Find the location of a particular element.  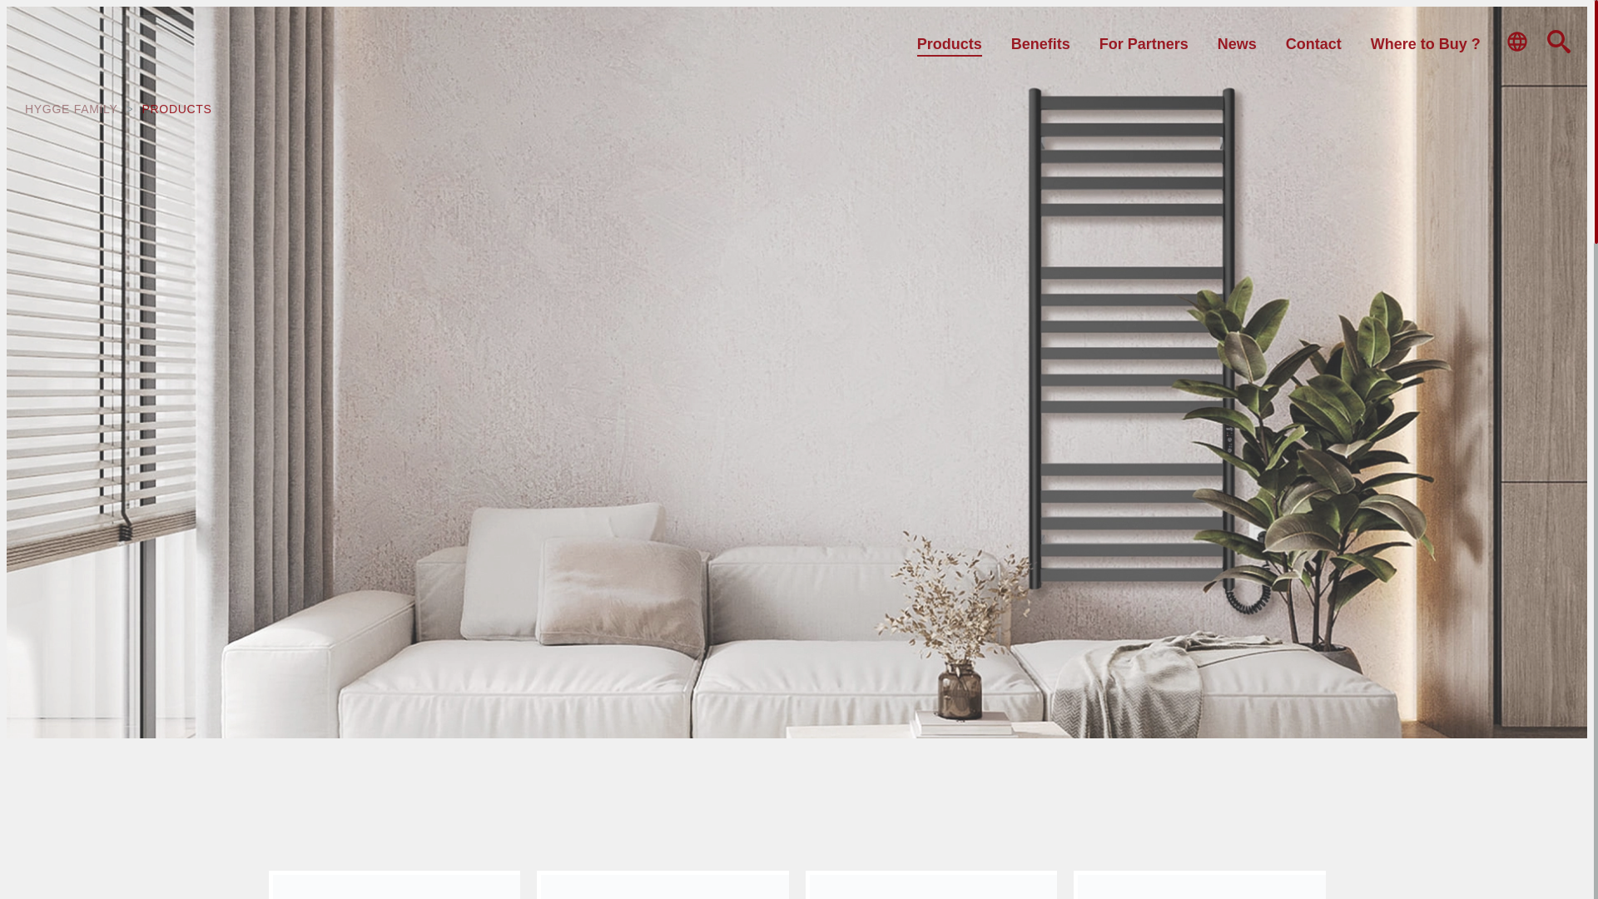

HYGGE FAMILY is located at coordinates (72, 109).